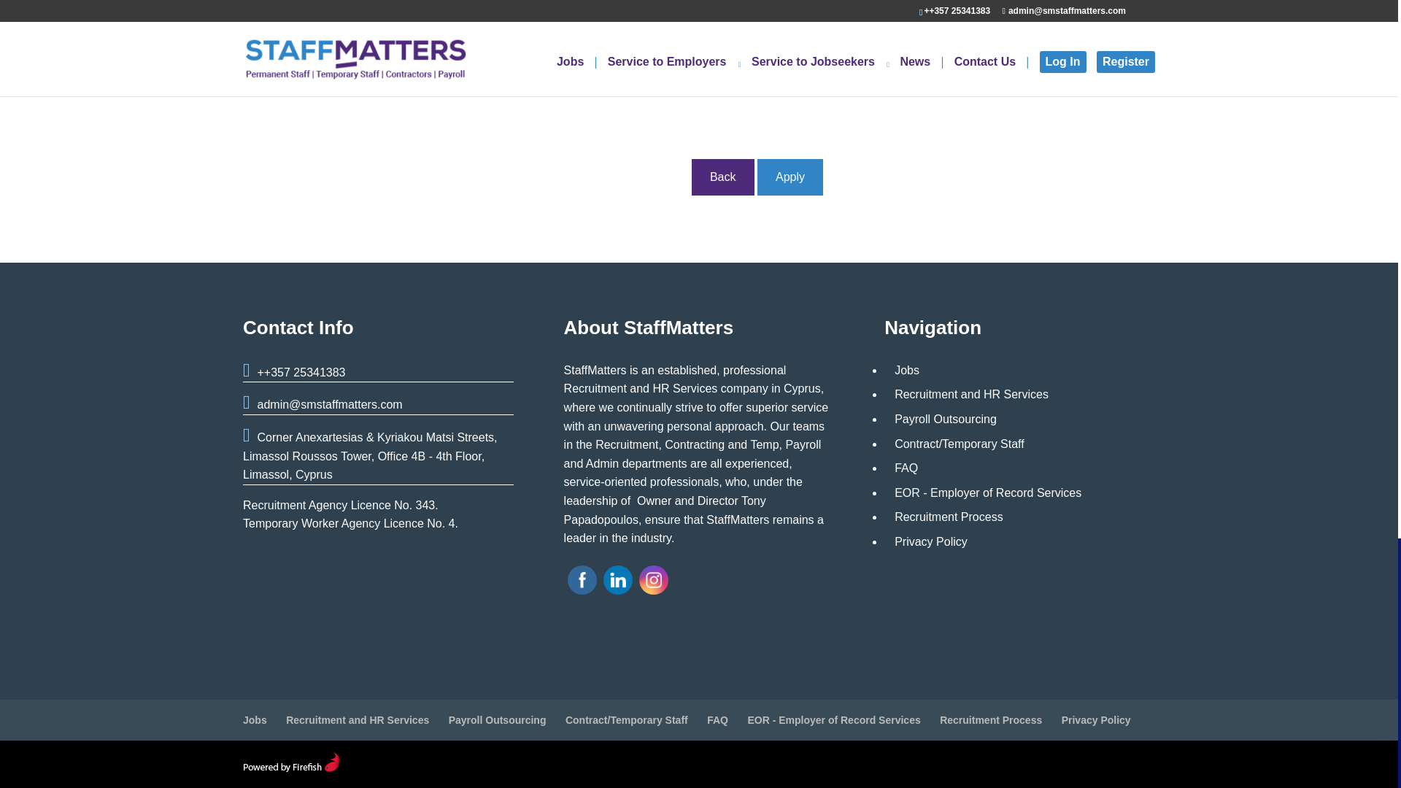  Describe the element at coordinates (790, 177) in the screenshot. I see `Apply` at that location.